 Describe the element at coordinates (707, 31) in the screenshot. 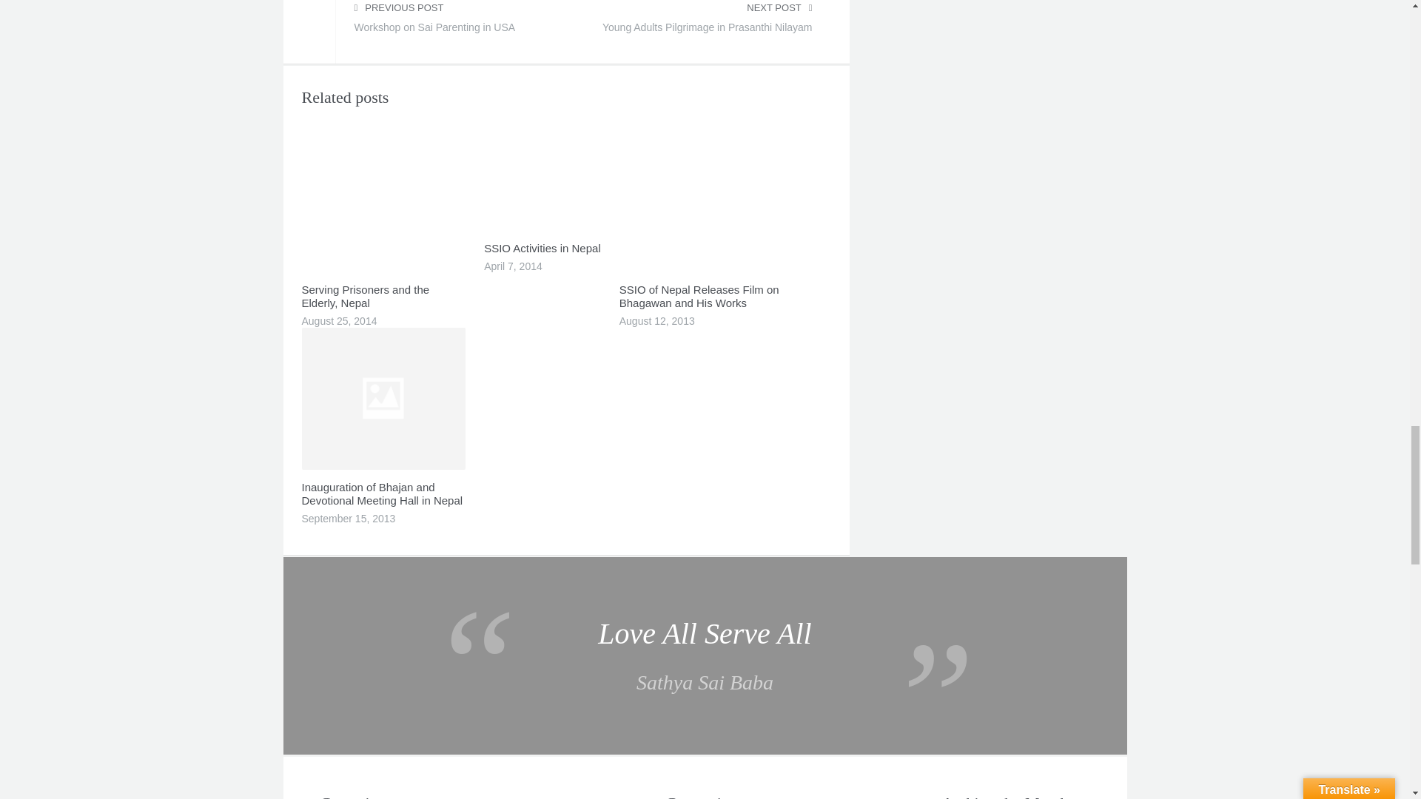

I see `Serving Prisoners and the Elderly, Nepal` at that location.